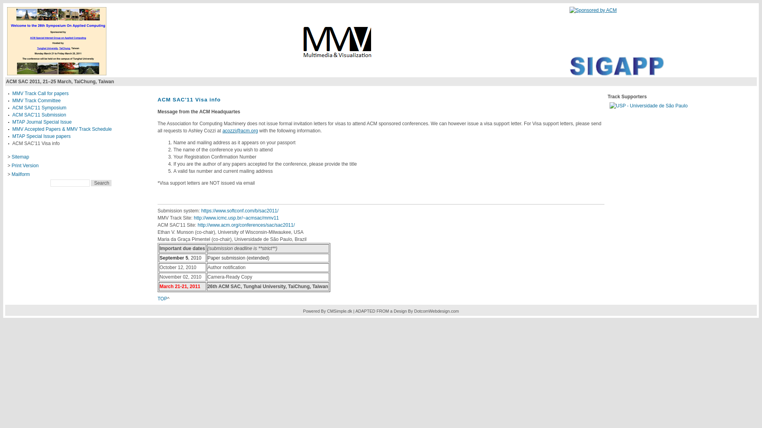 Image resolution: width=762 pixels, height=428 pixels. What do you see at coordinates (39, 115) in the screenshot?
I see `ACM SAC'11 Submission` at bounding box center [39, 115].